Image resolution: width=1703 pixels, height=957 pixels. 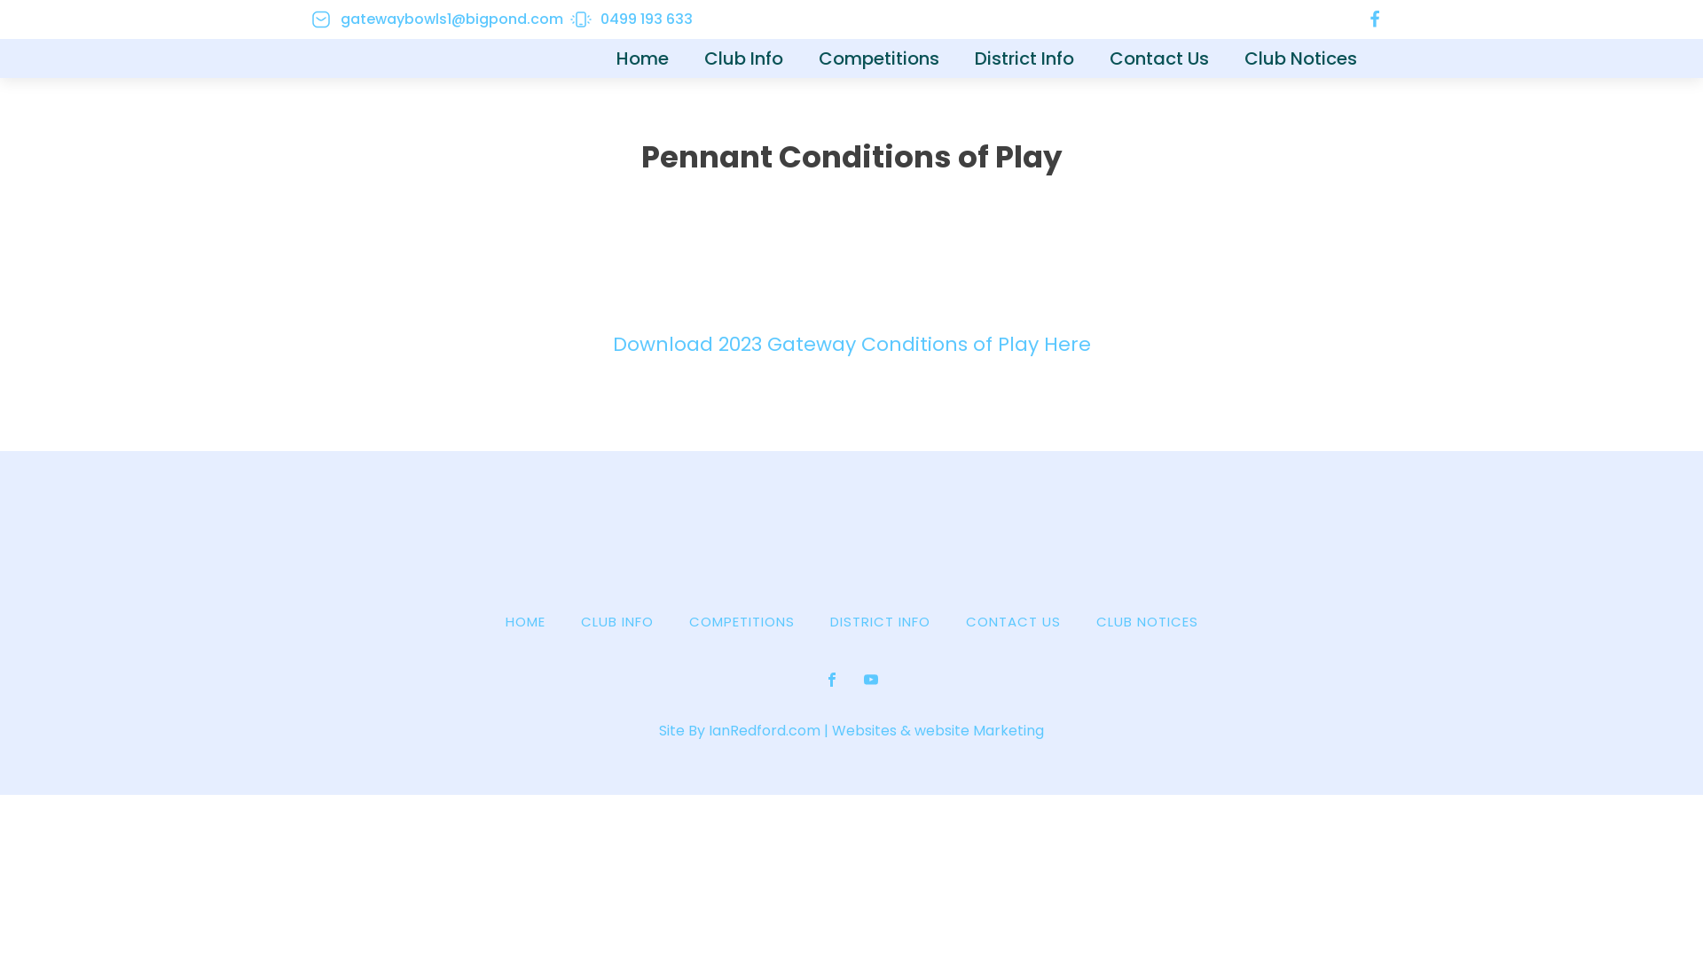 What do you see at coordinates (632, 19) in the screenshot?
I see `0499 193 633` at bounding box center [632, 19].